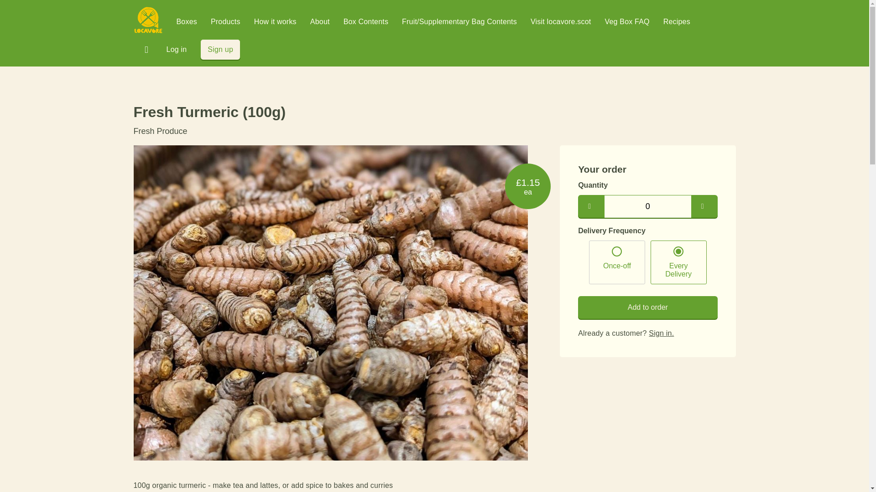 The height and width of the screenshot is (492, 876). I want to click on Veg Box FAQ, so click(626, 22).